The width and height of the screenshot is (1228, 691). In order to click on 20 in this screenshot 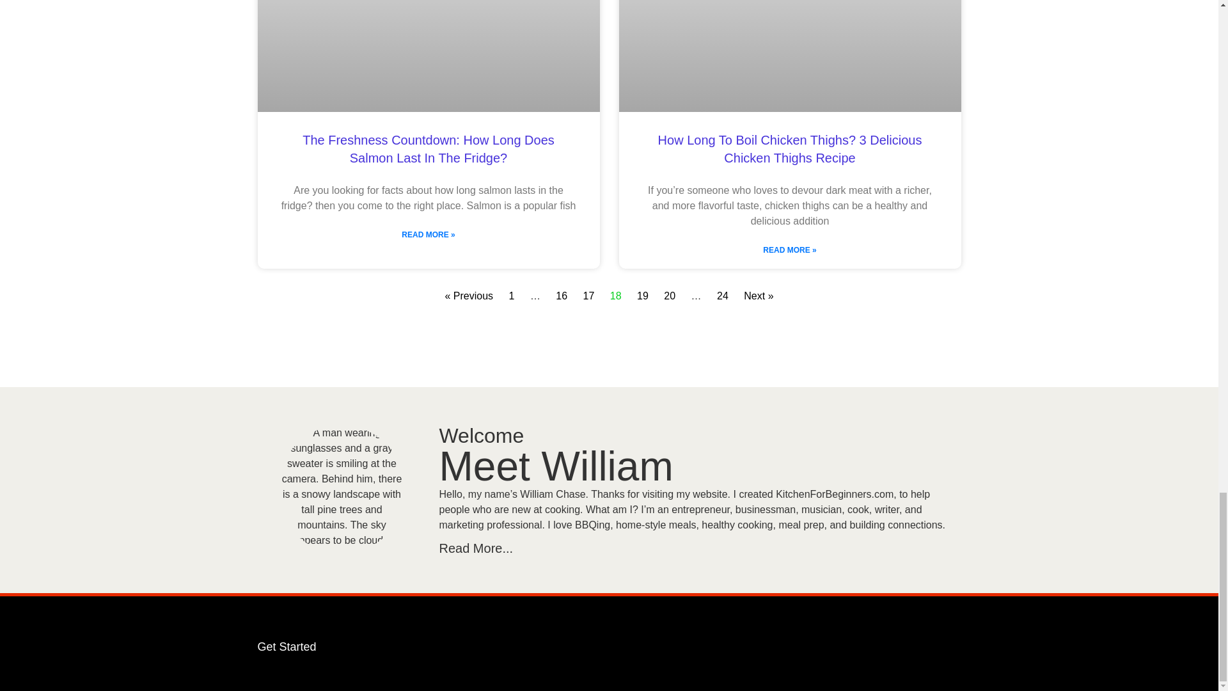, I will do `click(670, 296)`.